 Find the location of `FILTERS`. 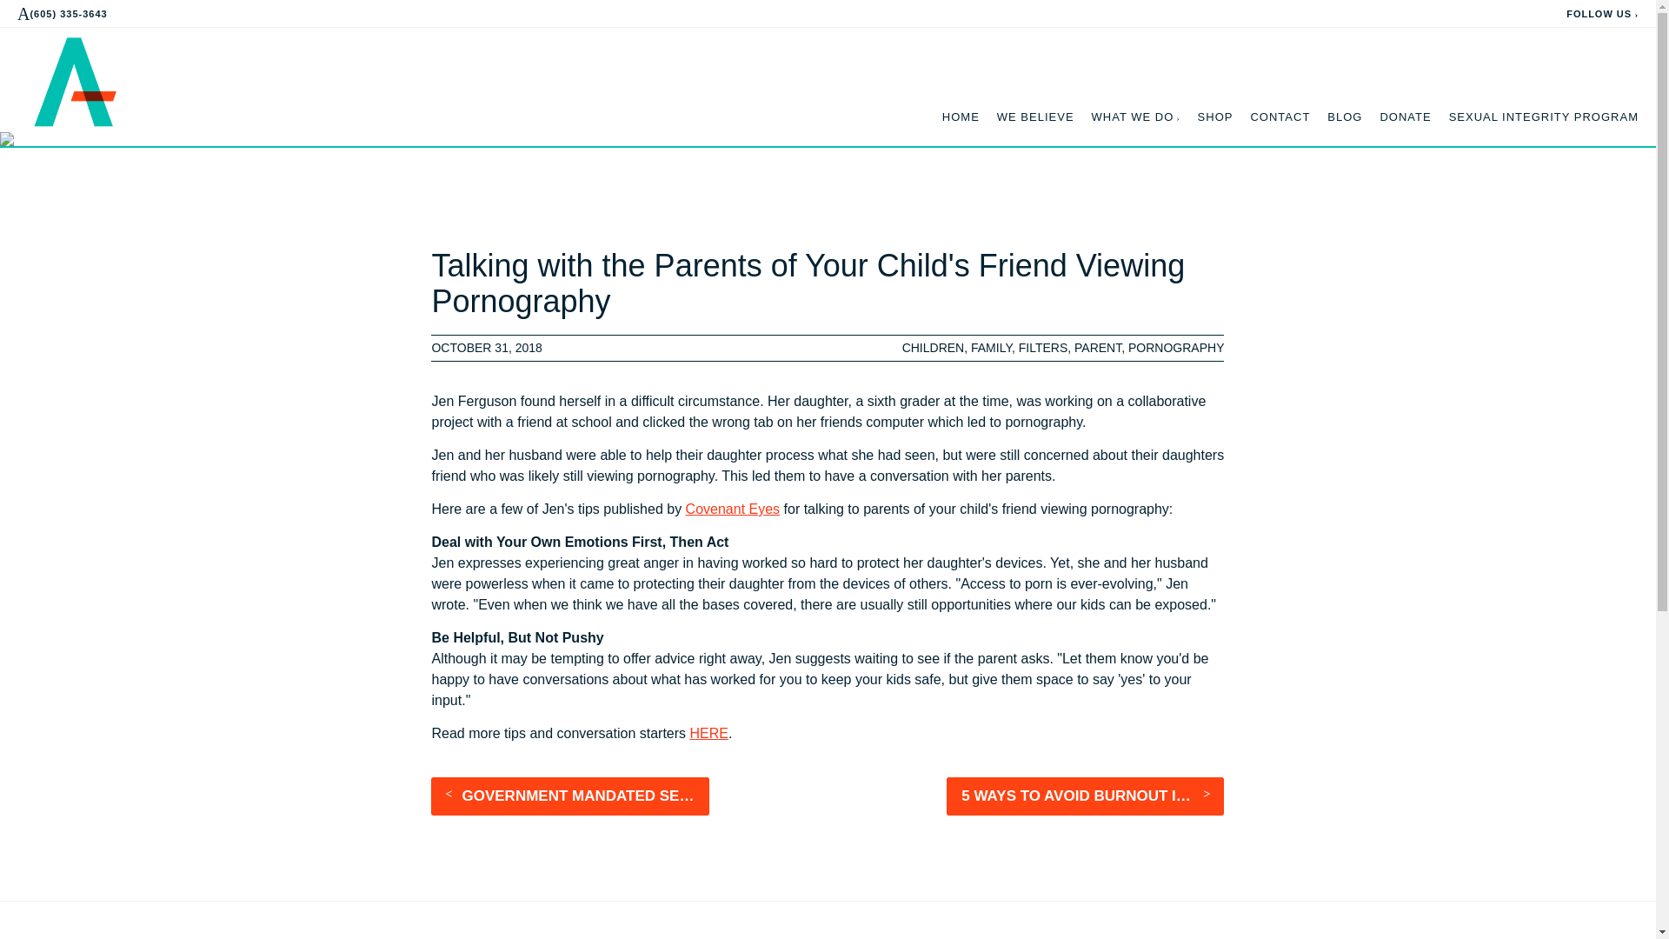

FILTERS is located at coordinates (1043, 348).